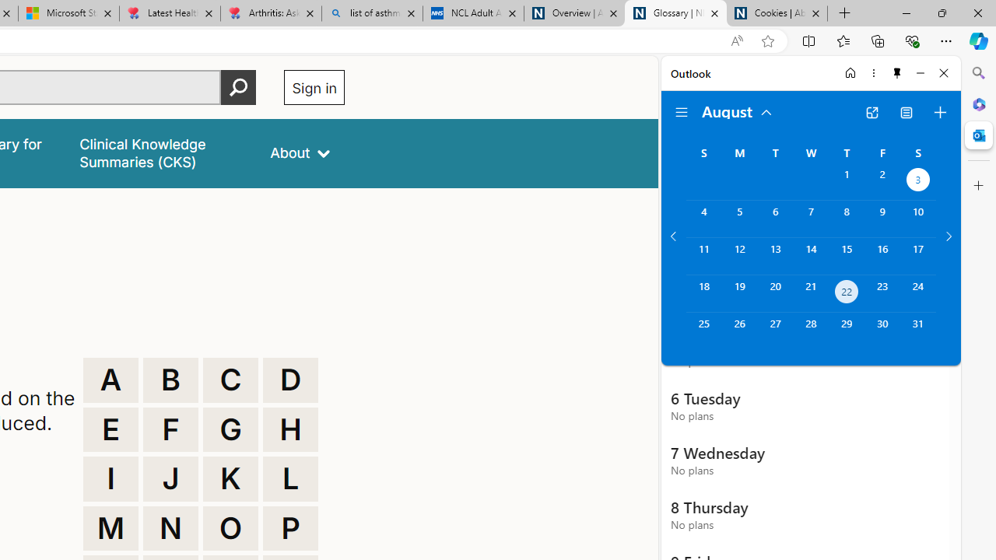  What do you see at coordinates (847, 219) in the screenshot?
I see `Thursday, August 8, 2024. ` at bounding box center [847, 219].